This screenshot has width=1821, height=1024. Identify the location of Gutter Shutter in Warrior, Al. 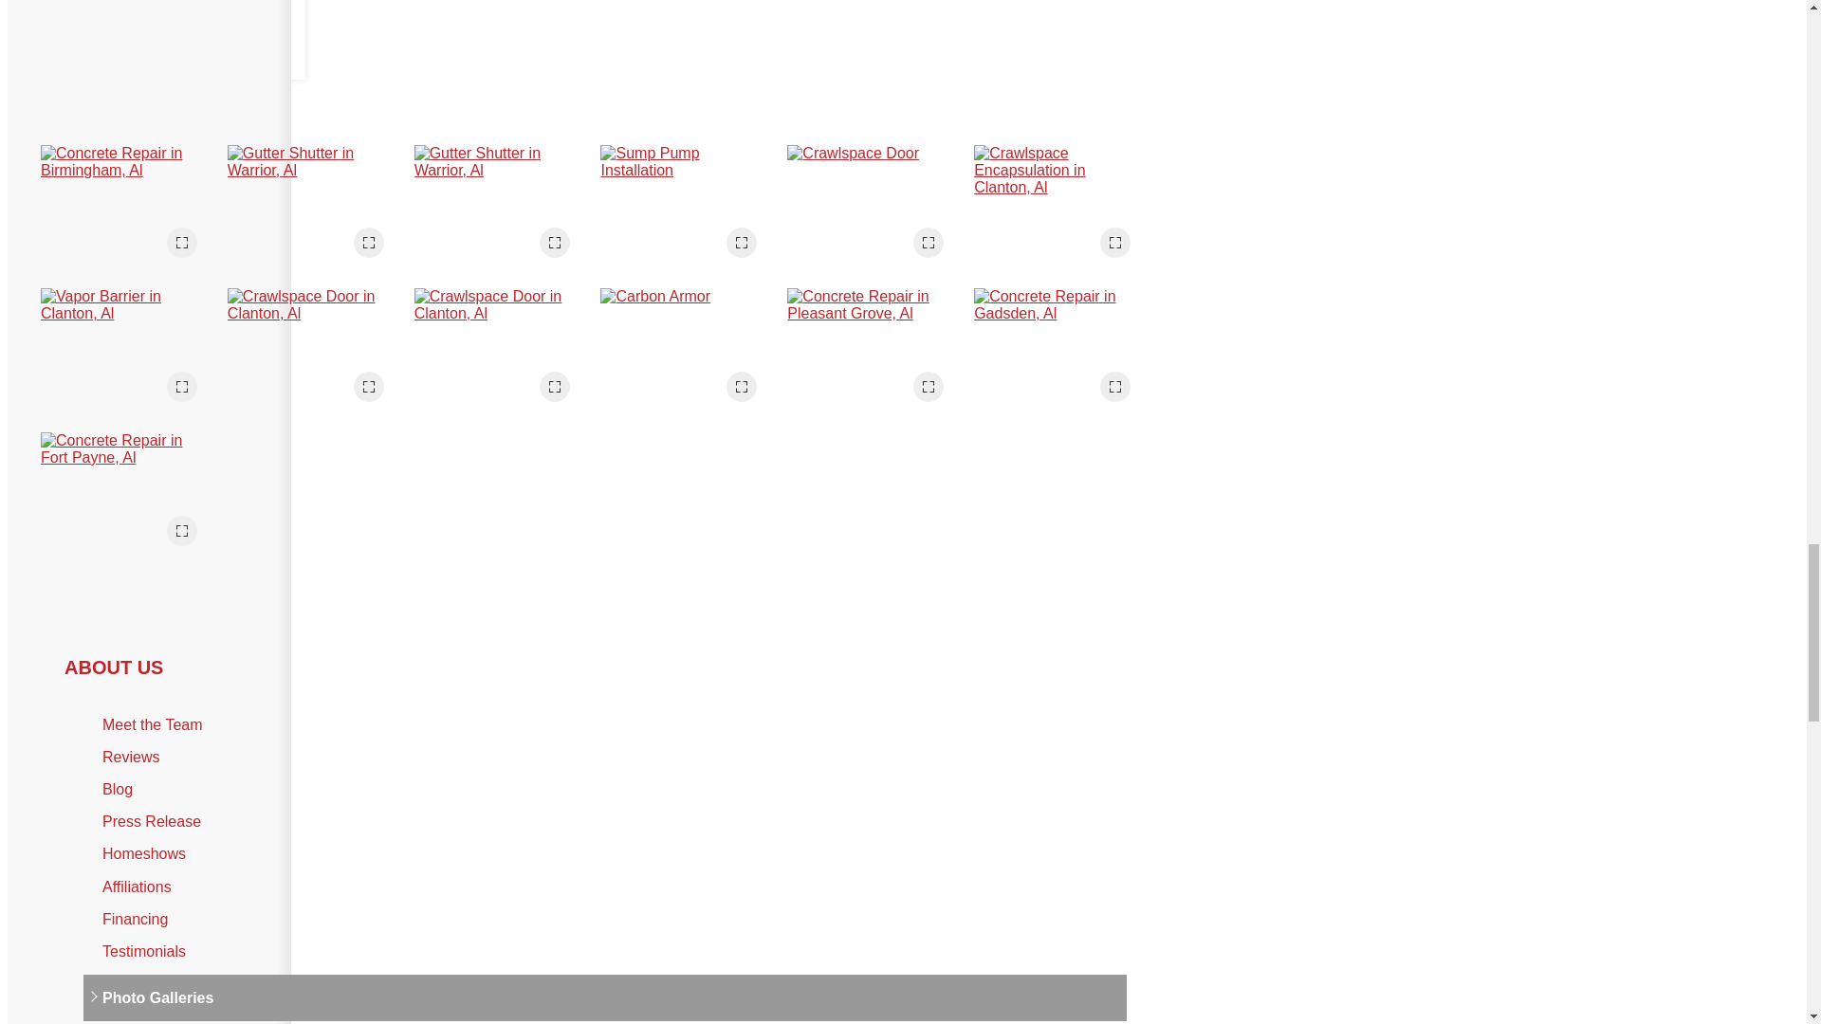
(501, 210).